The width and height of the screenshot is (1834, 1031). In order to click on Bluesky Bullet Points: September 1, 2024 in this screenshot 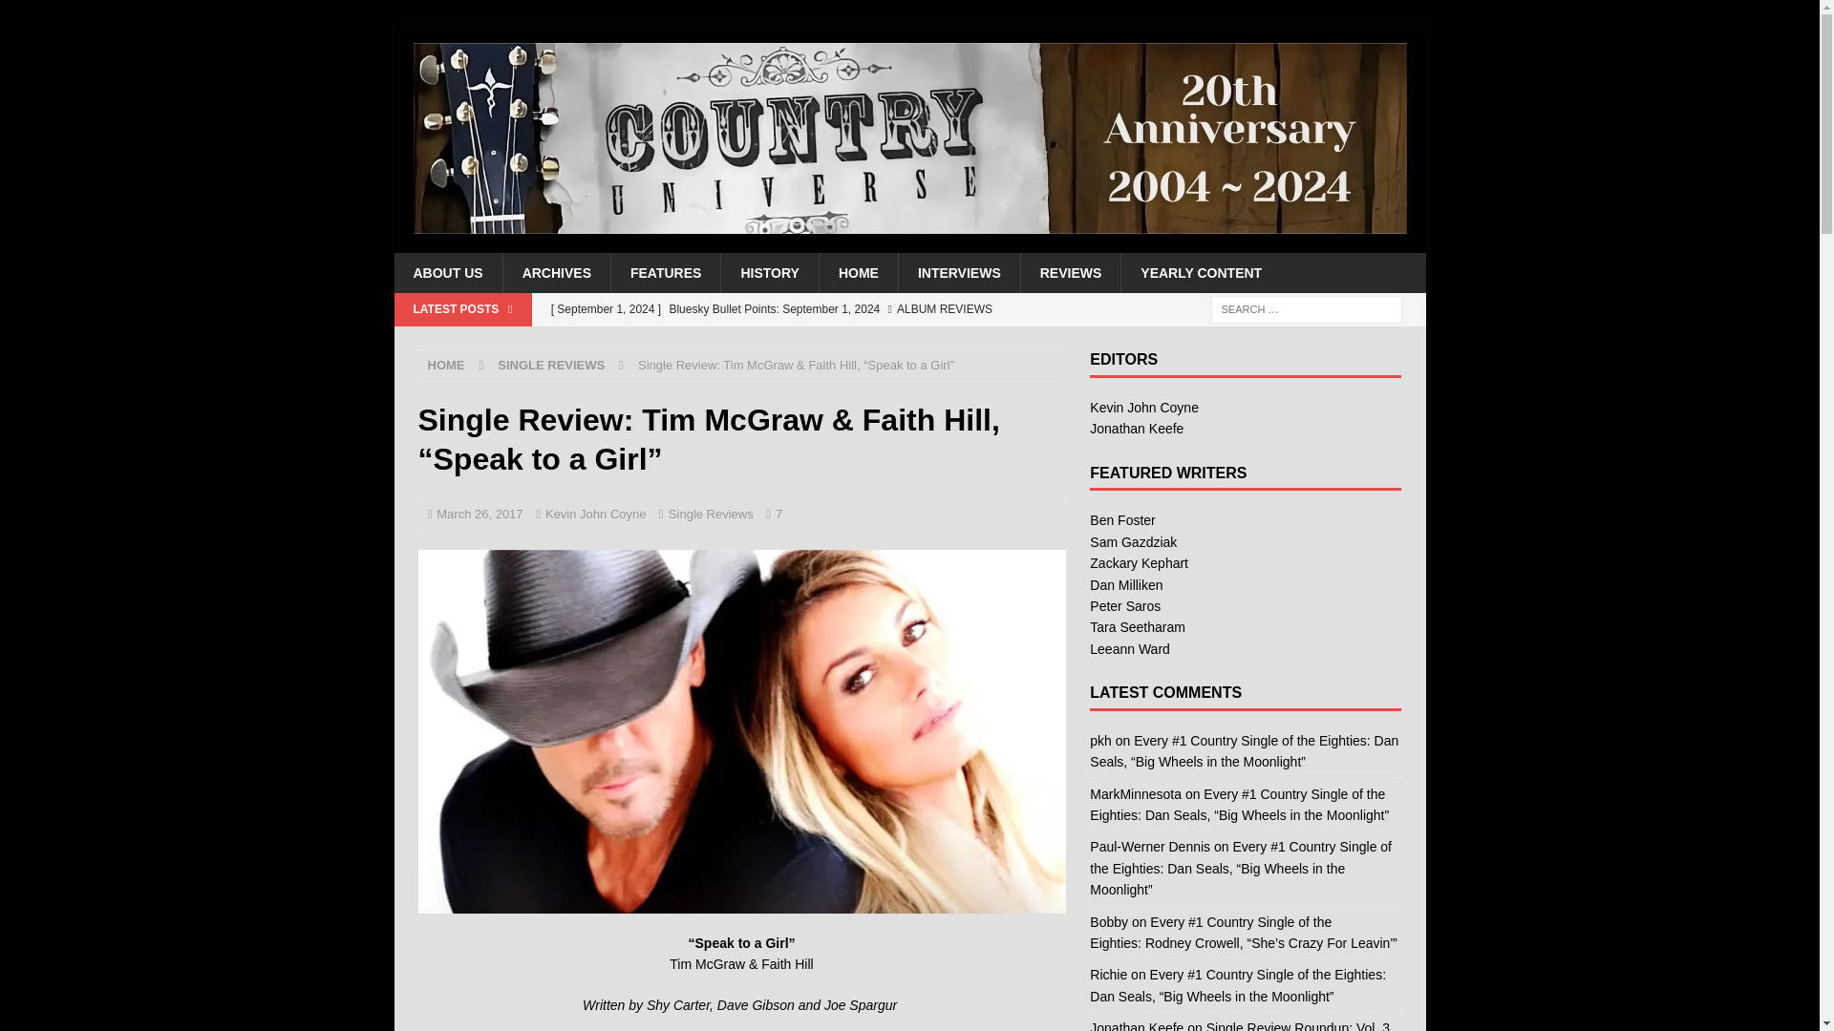, I will do `click(802, 309)`.